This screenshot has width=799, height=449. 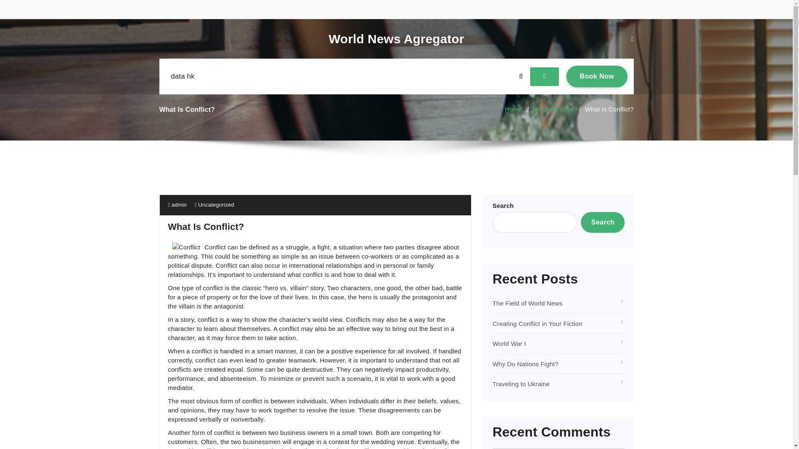 I want to click on World War I, so click(x=528, y=303).